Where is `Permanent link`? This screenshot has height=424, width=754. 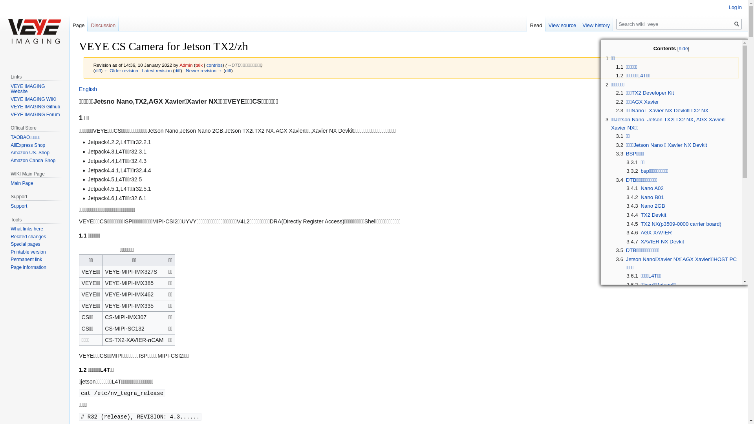 Permanent link is located at coordinates (26, 260).